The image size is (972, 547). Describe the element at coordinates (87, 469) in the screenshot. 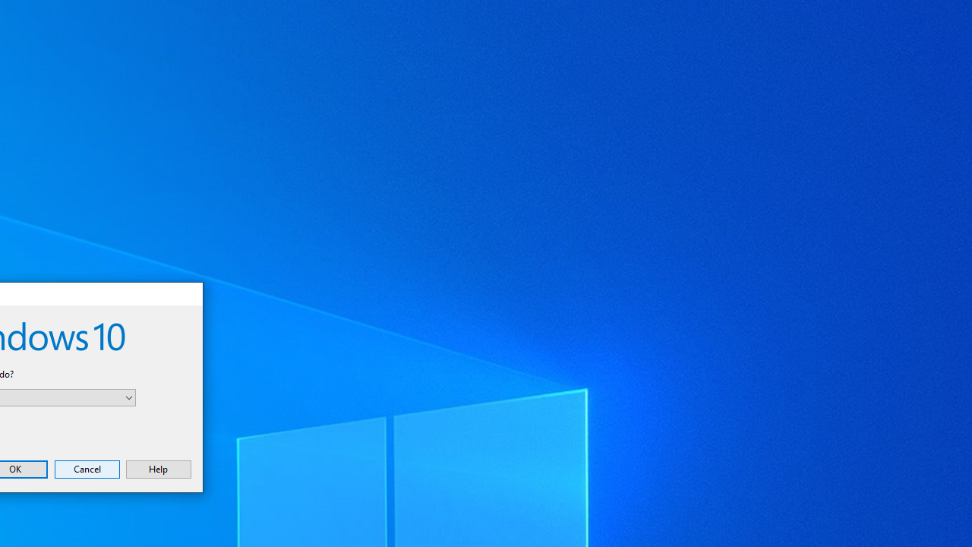

I see `Cancel` at that location.